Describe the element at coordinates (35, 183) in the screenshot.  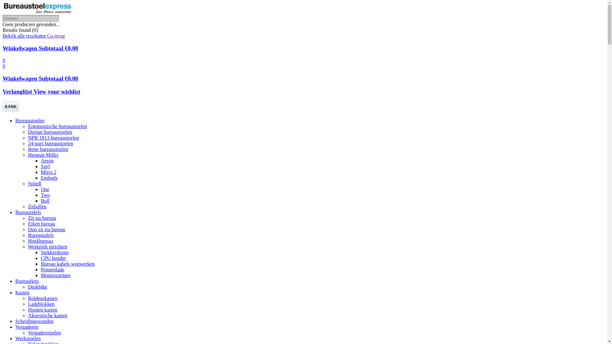
I see `Spindl` at that location.